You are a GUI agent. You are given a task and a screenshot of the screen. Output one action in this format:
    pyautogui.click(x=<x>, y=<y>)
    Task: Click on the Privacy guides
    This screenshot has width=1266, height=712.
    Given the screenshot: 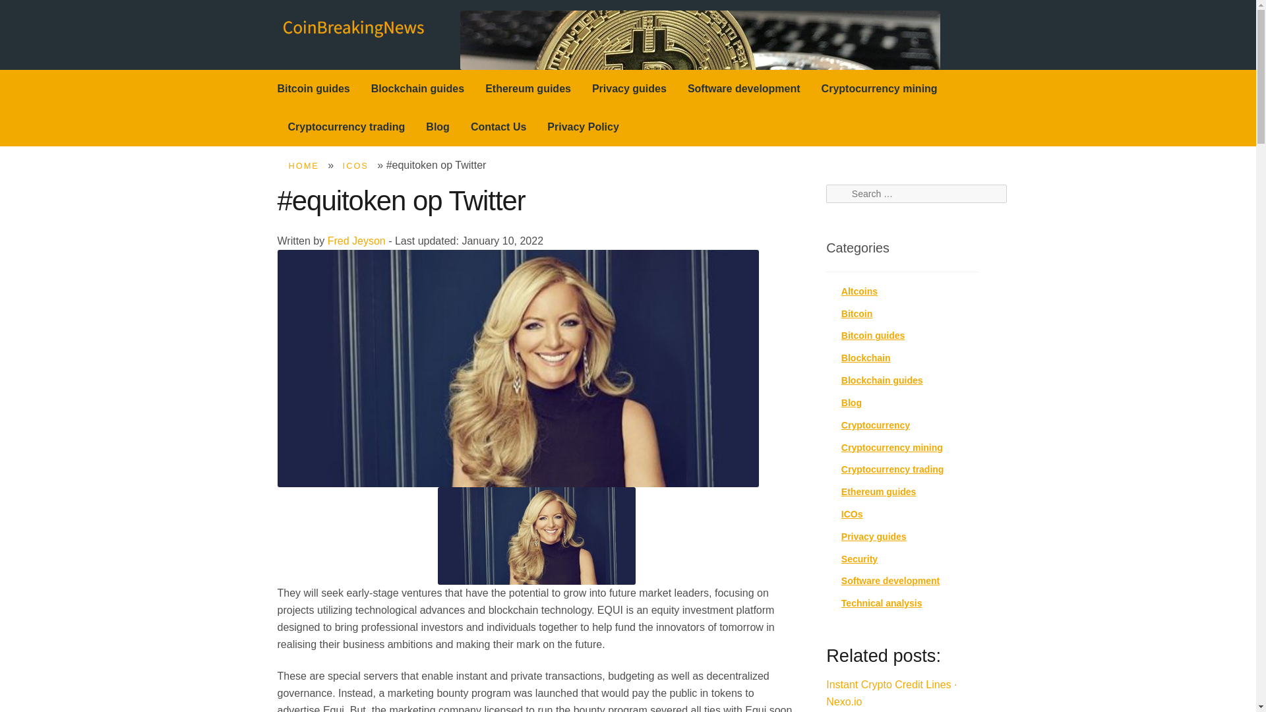 What is the action you would take?
    pyautogui.click(x=629, y=88)
    